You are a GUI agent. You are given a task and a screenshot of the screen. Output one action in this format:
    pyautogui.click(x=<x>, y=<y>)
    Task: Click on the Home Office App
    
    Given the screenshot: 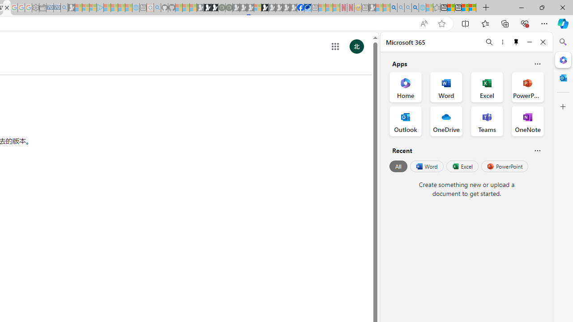 What is the action you would take?
    pyautogui.click(x=406, y=87)
    